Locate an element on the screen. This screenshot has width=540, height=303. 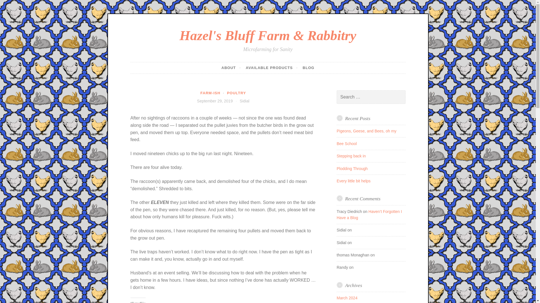
FARM-ISH is located at coordinates (210, 93).